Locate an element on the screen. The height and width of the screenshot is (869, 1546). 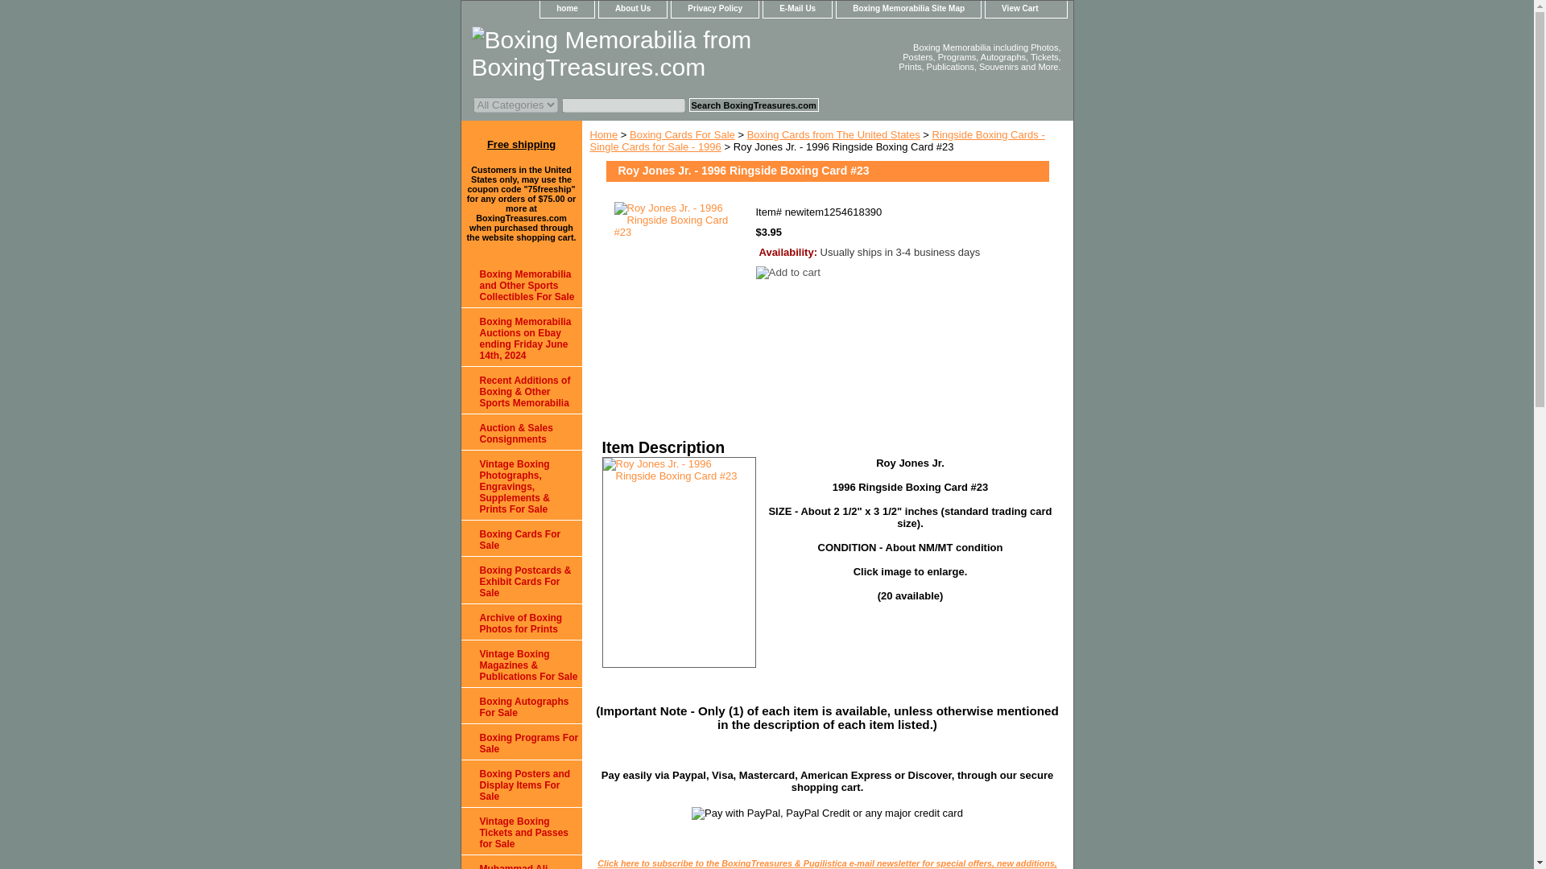
Boxing Memorabilia Site Map is located at coordinates (908, 9).